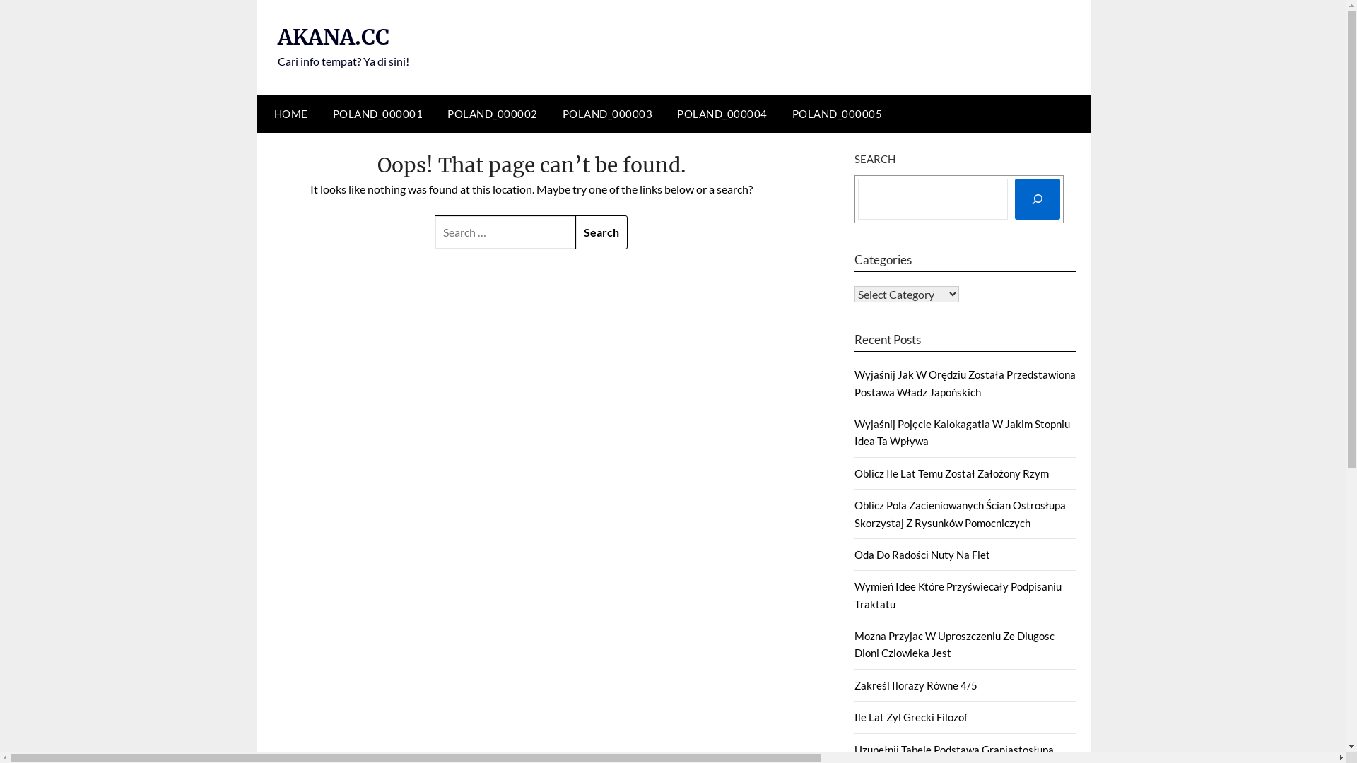 The width and height of the screenshot is (1357, 763). Describe the element at coordinates (287, 114) in the screenshot. I see `HOME` at that location.